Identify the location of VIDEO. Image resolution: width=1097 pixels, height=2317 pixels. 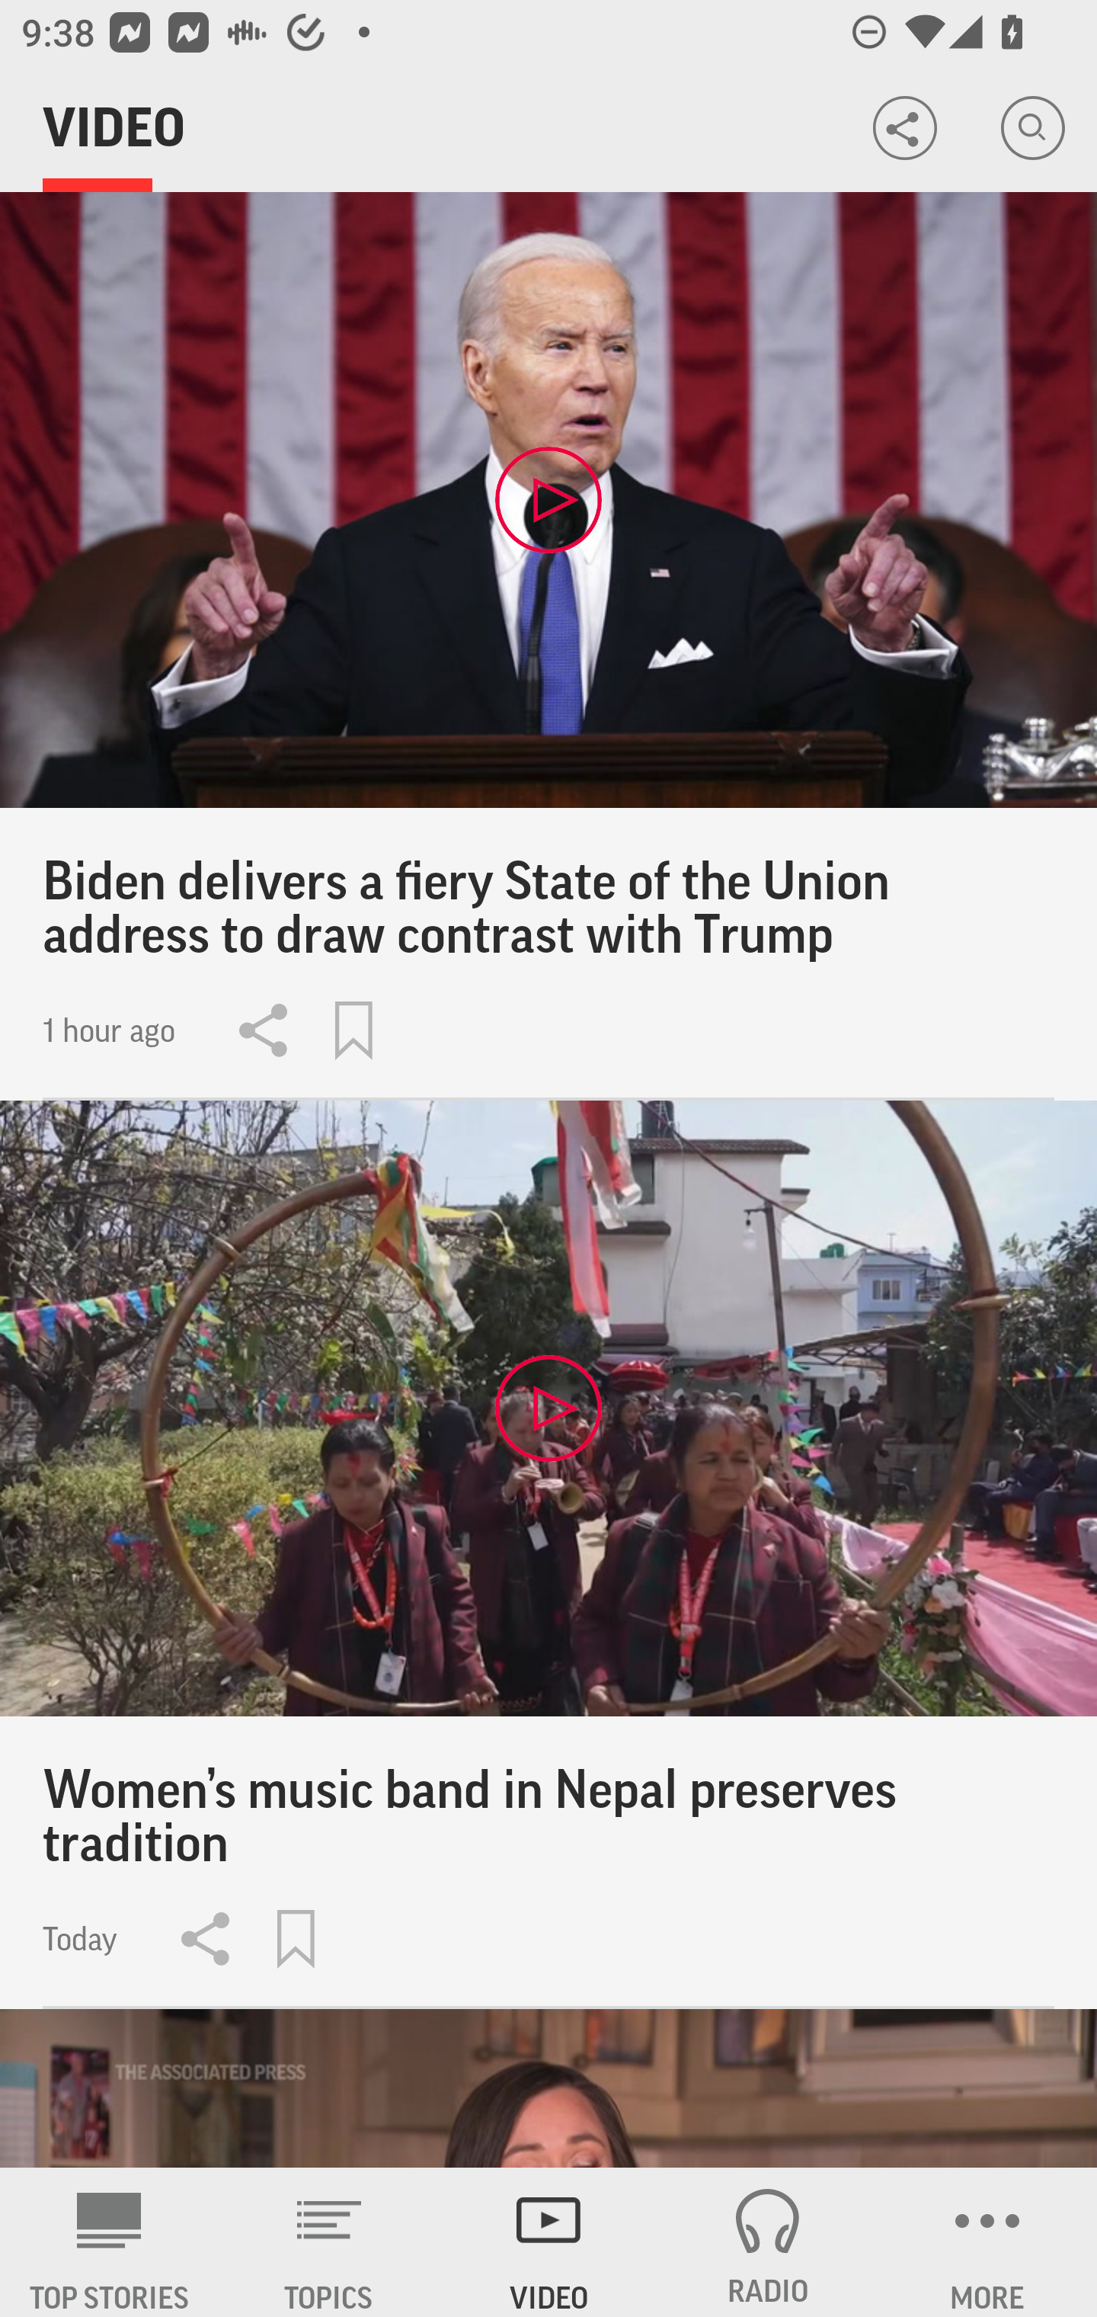
(548, 2242).